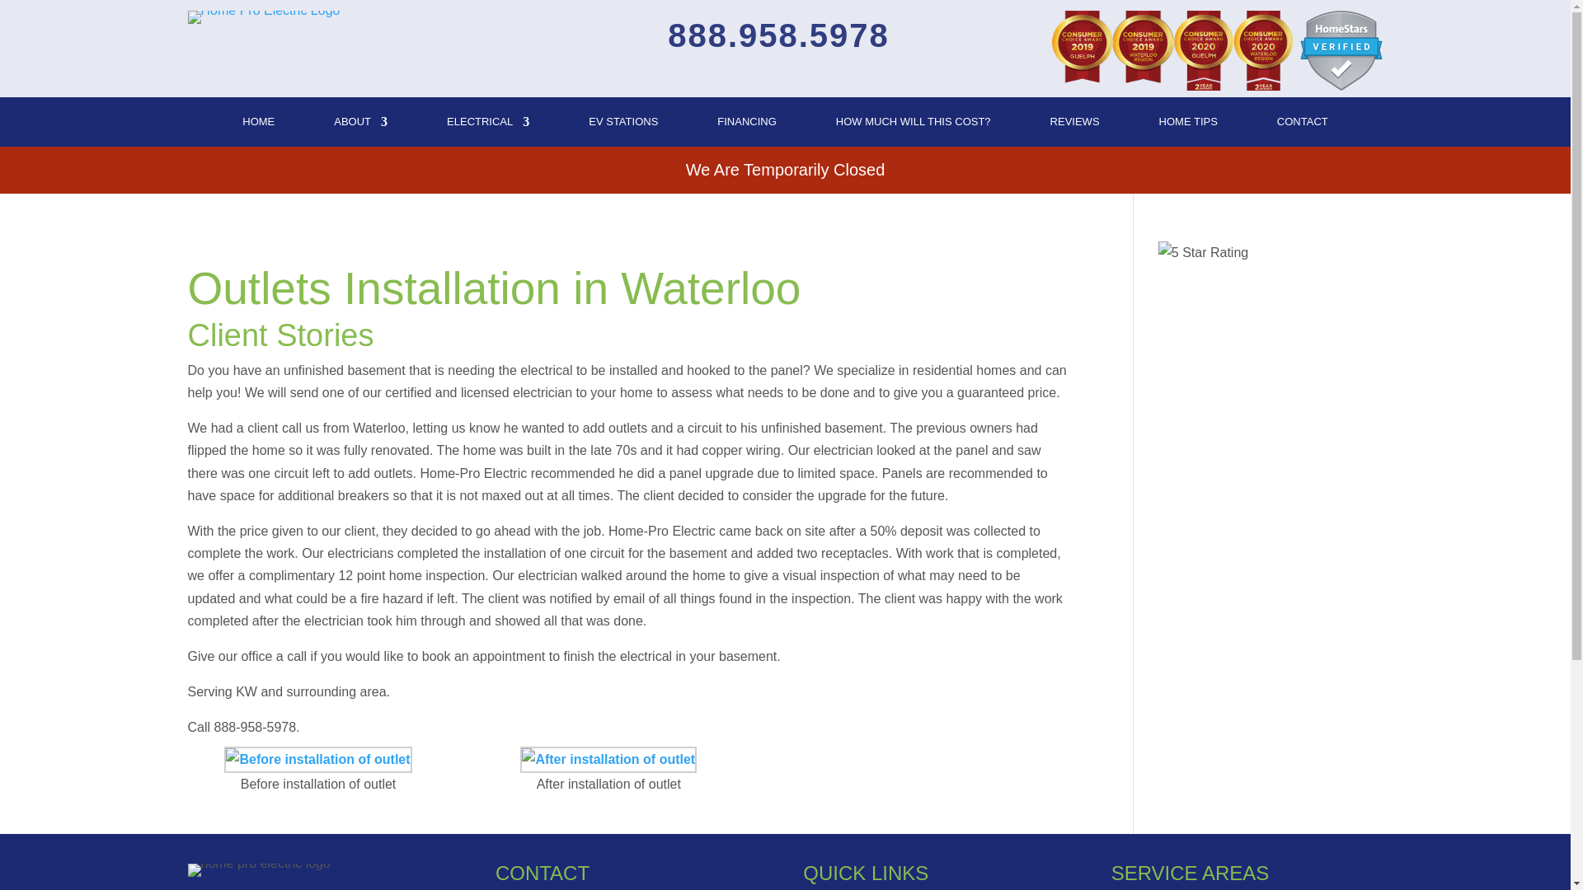  Describe the element at coordinates (913, 125) in the screenshot. I see `HOW MUCH WILL THIS COST?` at that location.